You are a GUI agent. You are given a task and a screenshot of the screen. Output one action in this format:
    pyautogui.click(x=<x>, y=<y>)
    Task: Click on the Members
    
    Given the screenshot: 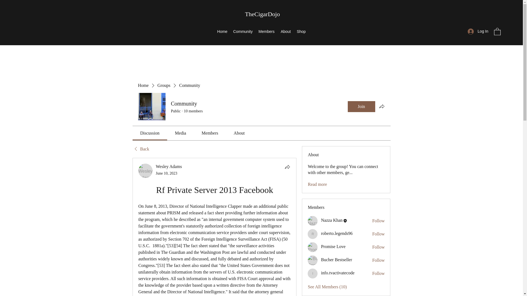 What is the action you would take?
    pyautogui.click(x=267, y=31)
    